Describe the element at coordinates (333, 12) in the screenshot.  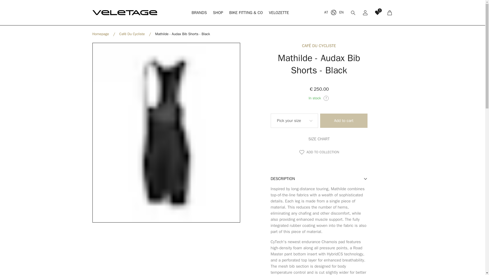
I see `Brands` at that location.